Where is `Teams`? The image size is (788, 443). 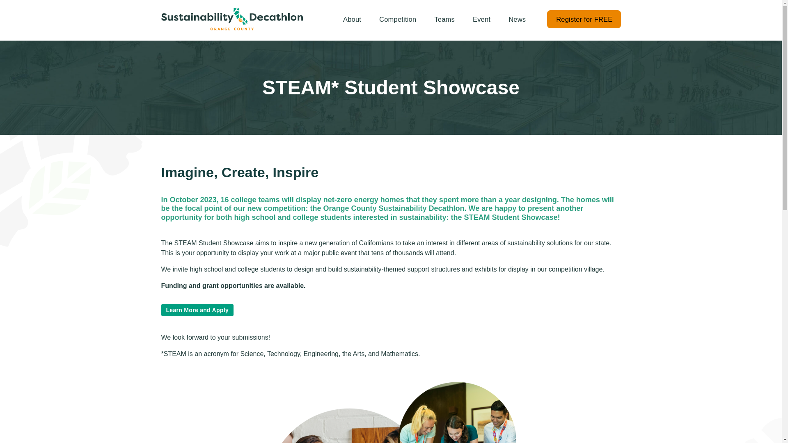 Teams is located at coordinates (444, 19).